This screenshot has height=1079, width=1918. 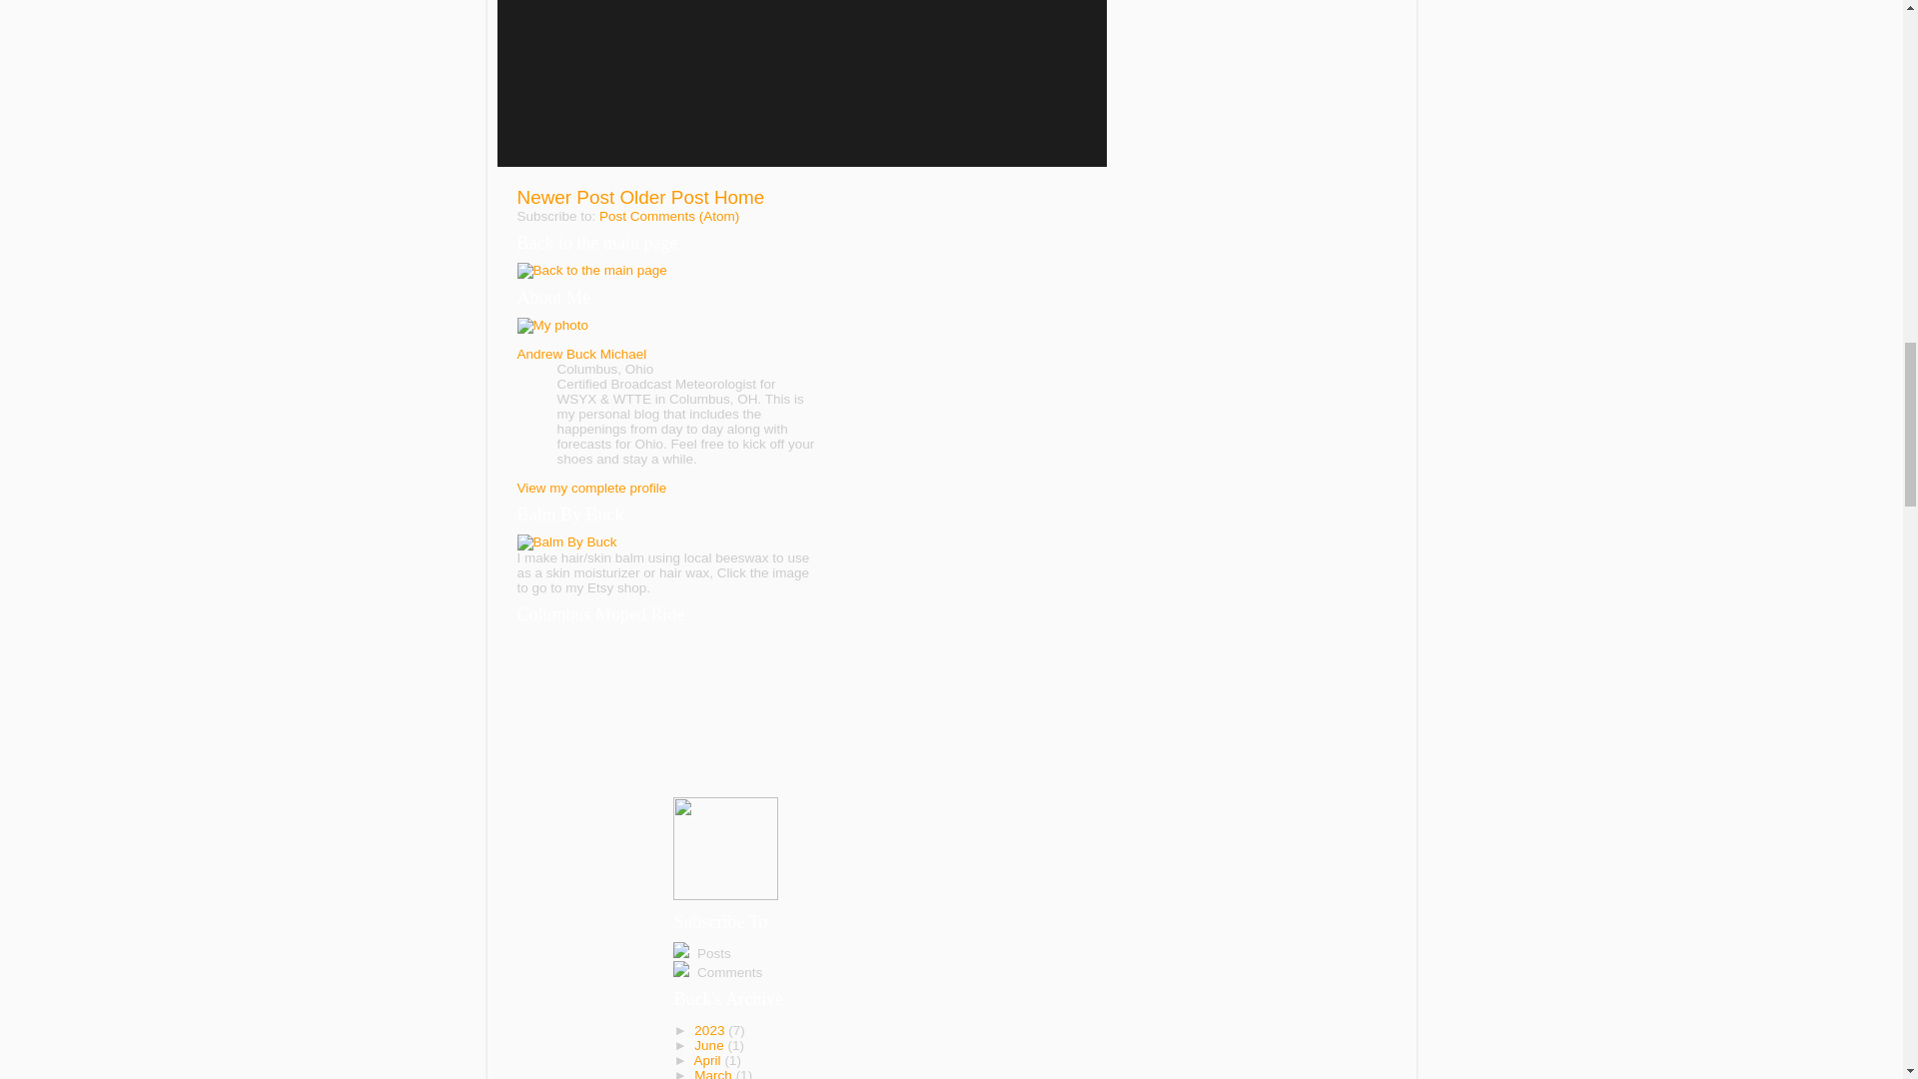 What do you see at coordinates (738, 197) in the screenshot?
I see `Home` at bounding box center [738, 197].